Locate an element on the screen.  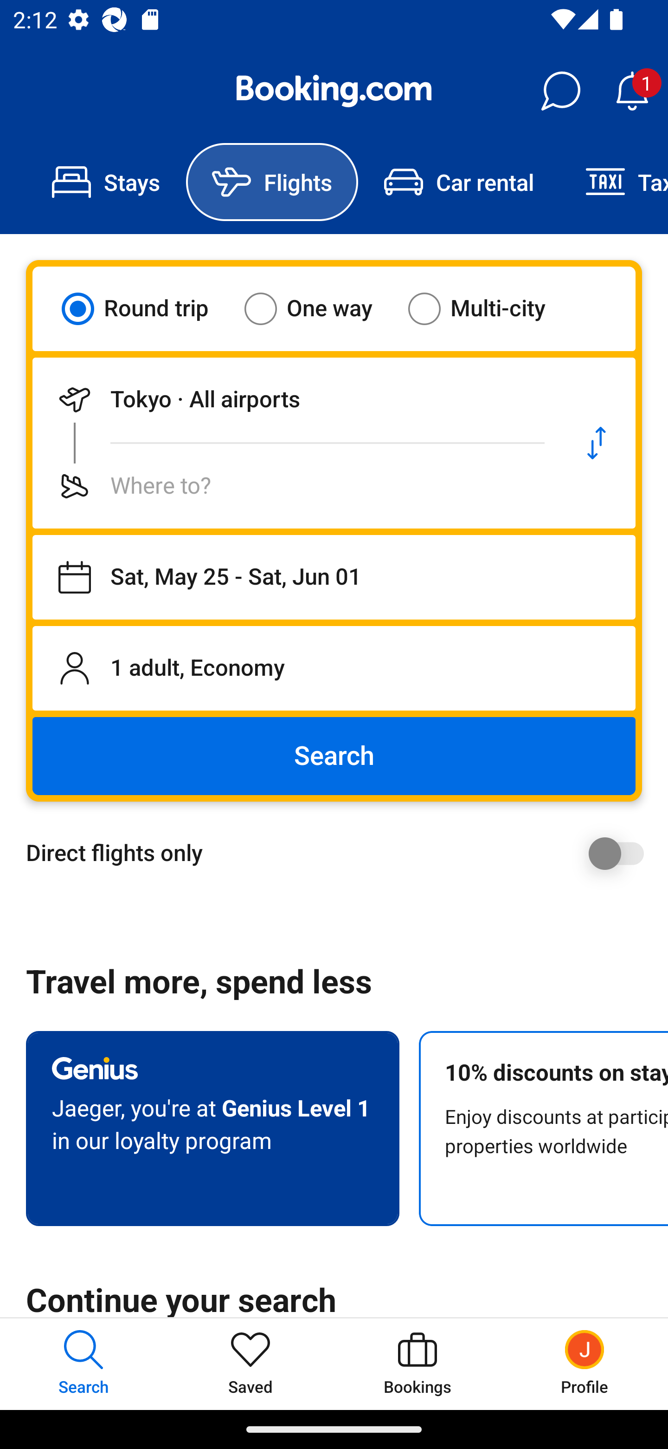
Departing from Tokyo · All airports is located at coordinates (295, 399).